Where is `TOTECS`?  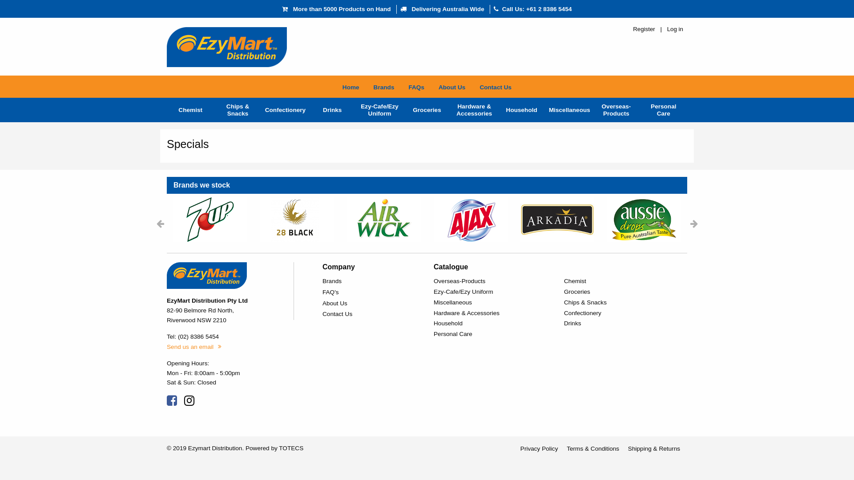
TOTECS is located at coordinates (291, 448).